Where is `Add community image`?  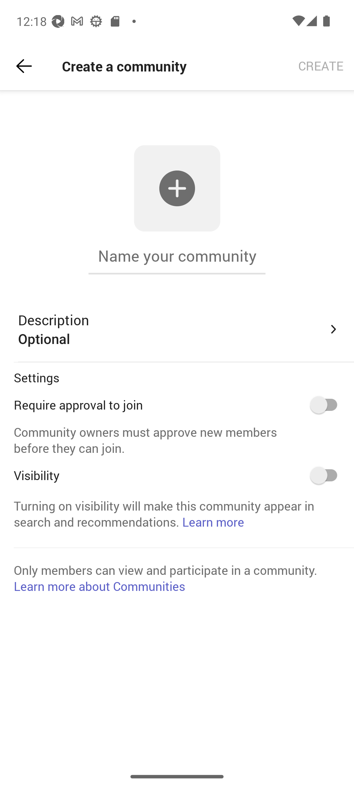 Add community image is located at coordinates (177, 188).